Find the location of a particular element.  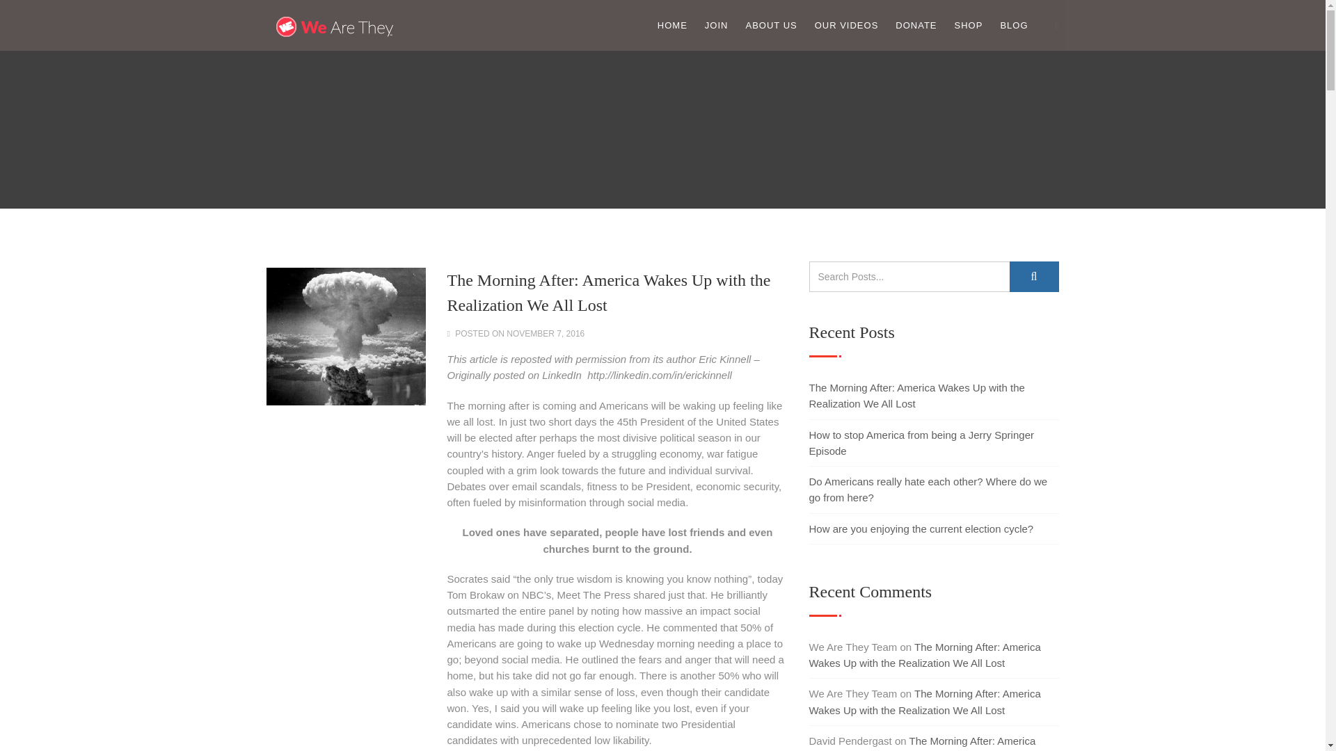

OUR VIDEOS is located at coordinates (847, 25).